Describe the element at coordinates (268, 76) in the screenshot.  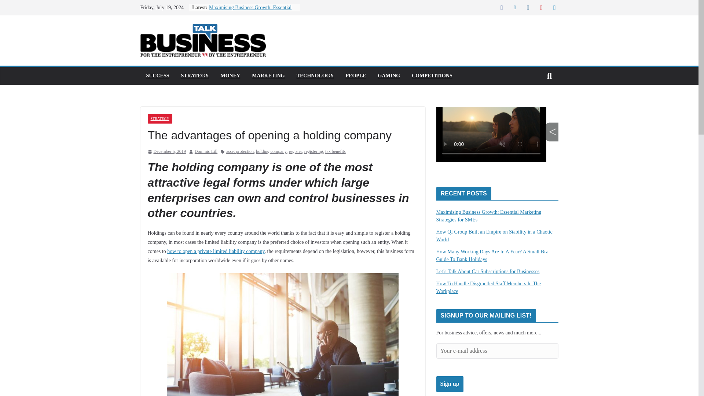
I see `MARKETING` at that location.